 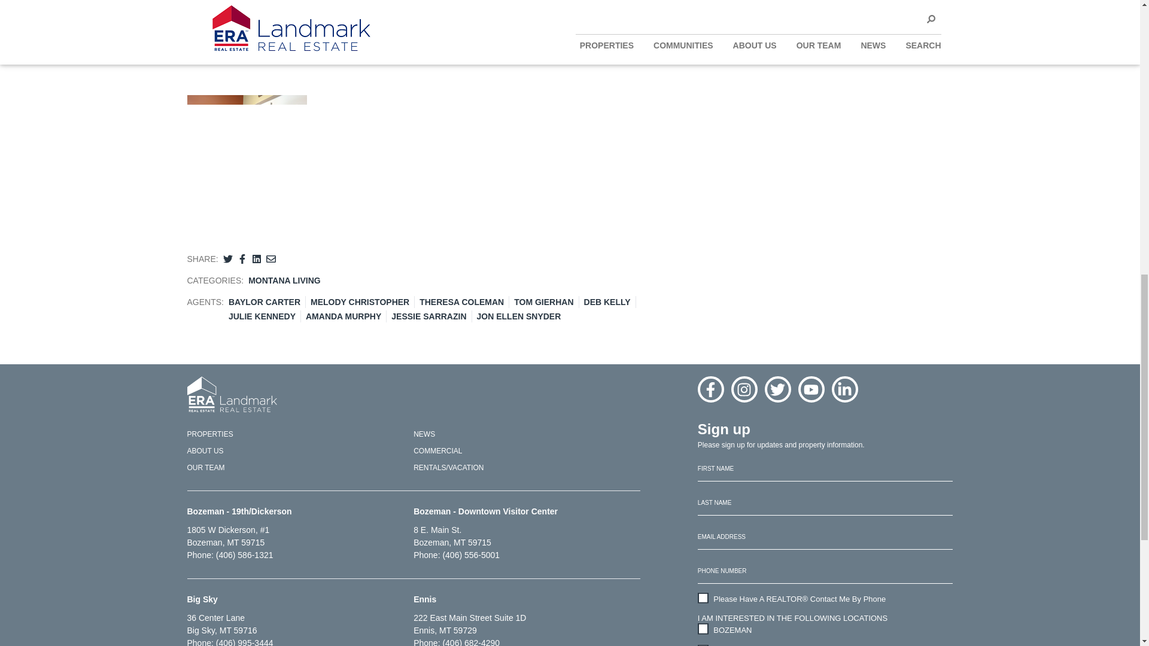 What do you see at coordinates (703, 628) in the screenshot?
I see `on` at bounding box center [703, 628].